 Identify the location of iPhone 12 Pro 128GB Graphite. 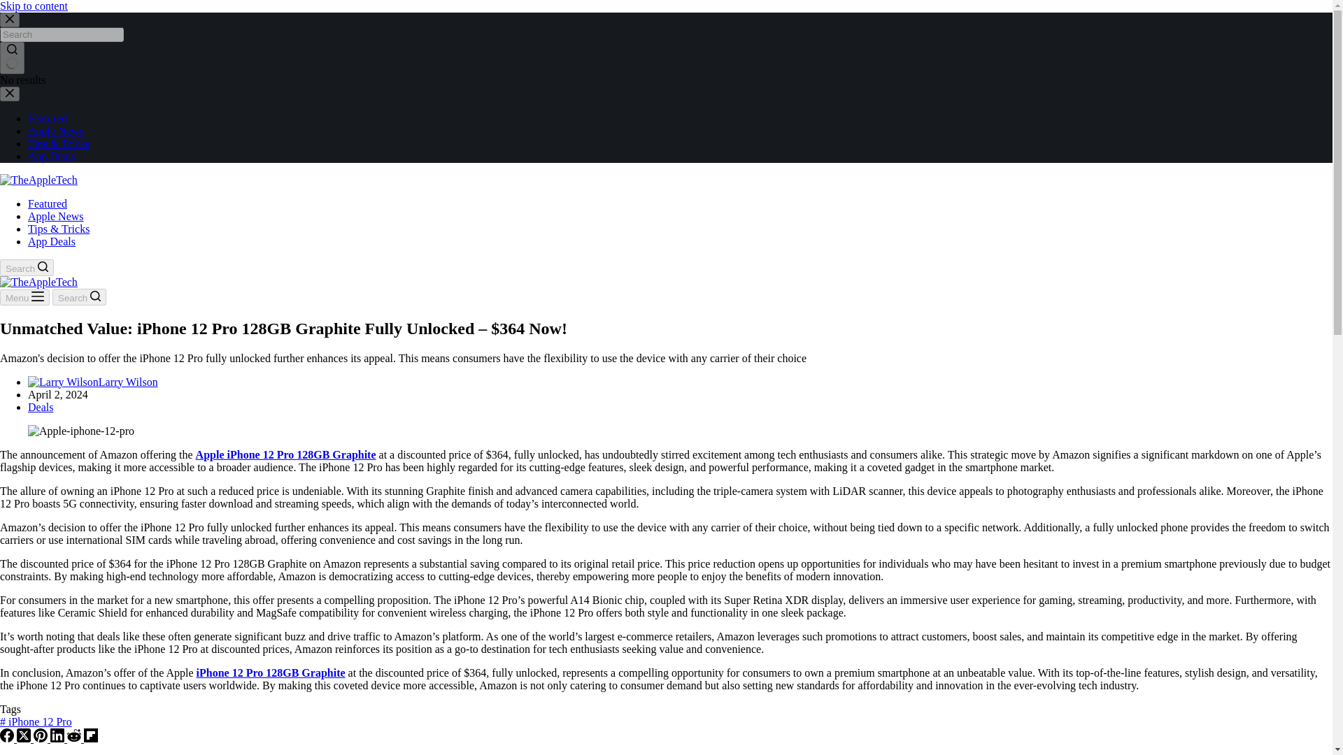
(270, 673).